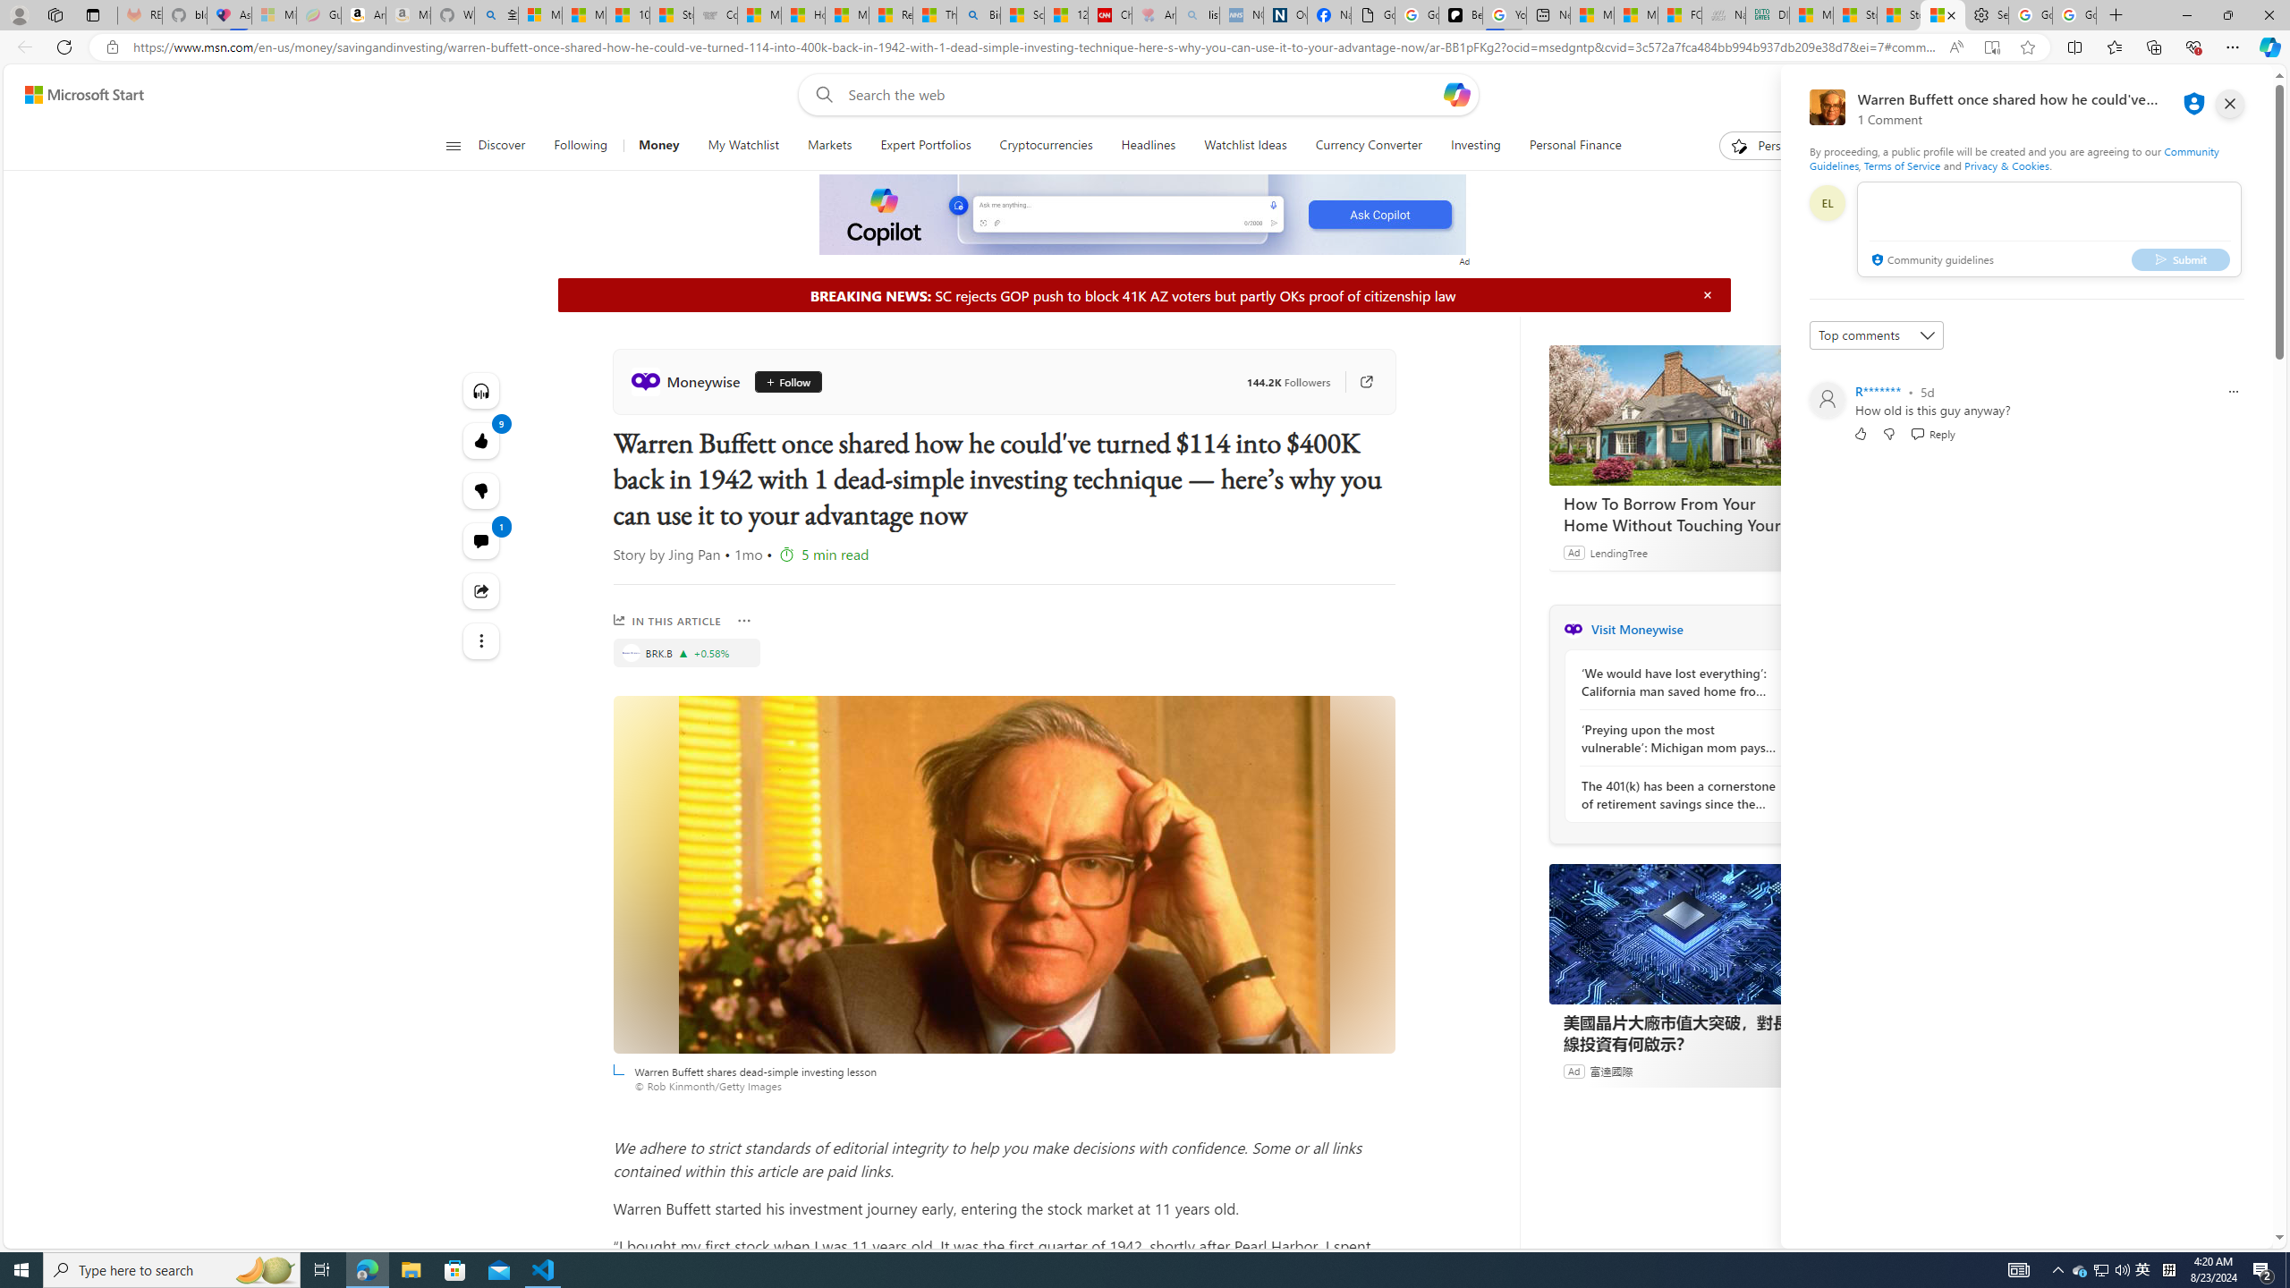  Describe the element at coordinates (1476, 146) in the screenshot. I see `Investing` at that location.